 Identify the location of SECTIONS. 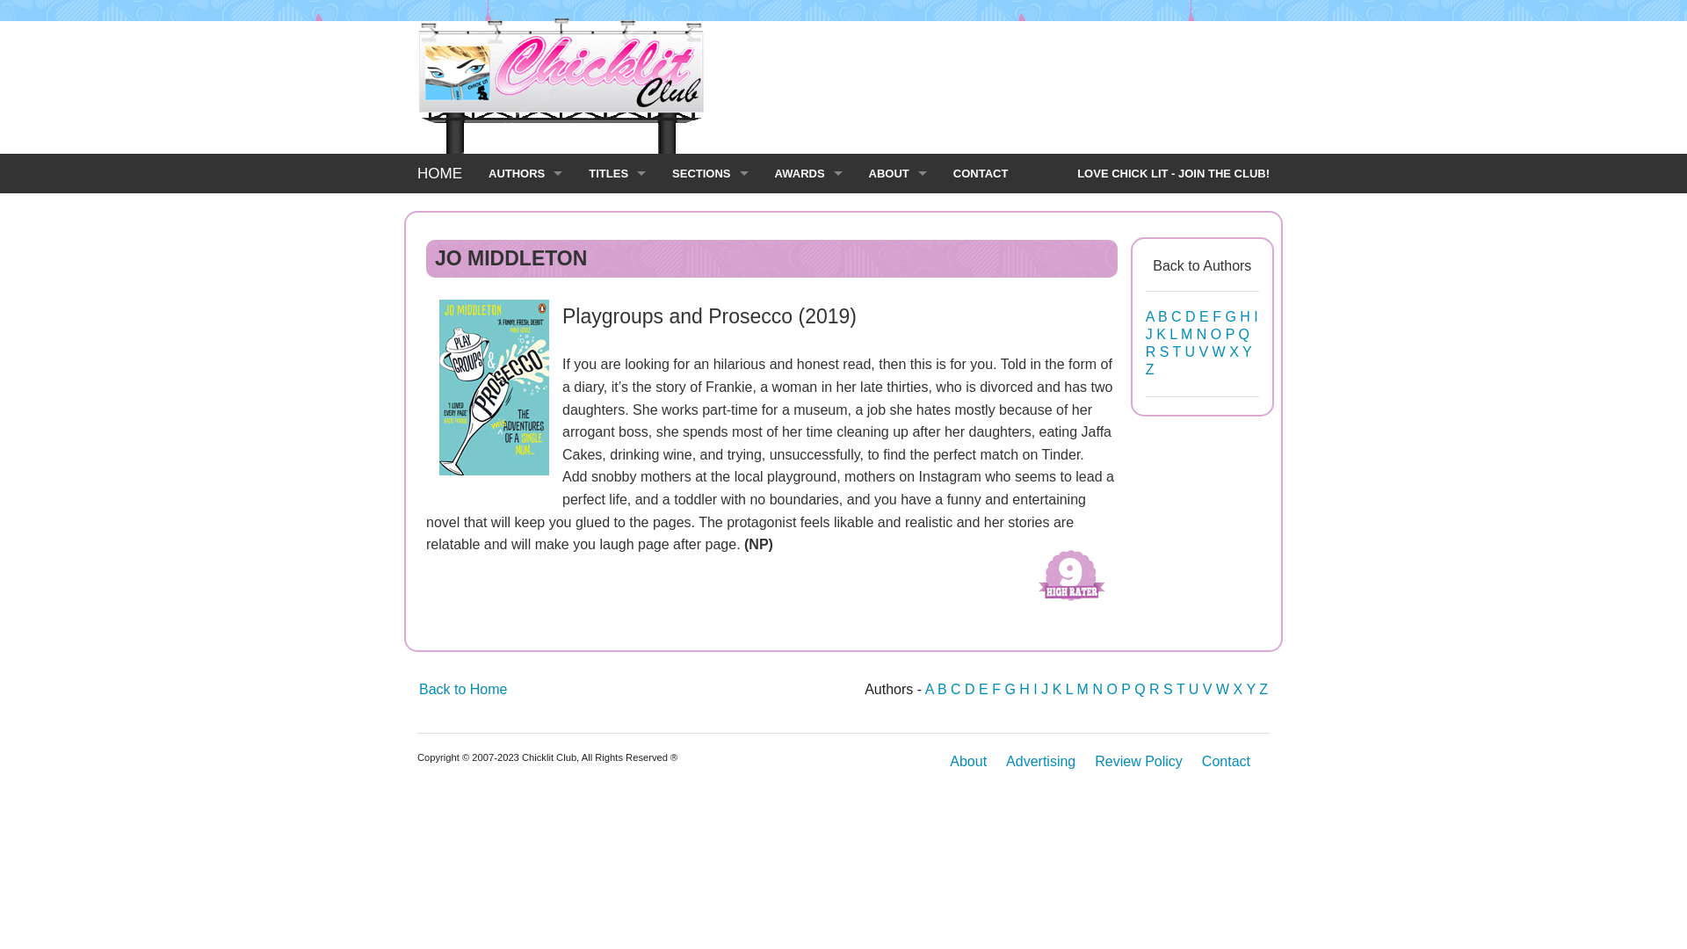
(710, 173).